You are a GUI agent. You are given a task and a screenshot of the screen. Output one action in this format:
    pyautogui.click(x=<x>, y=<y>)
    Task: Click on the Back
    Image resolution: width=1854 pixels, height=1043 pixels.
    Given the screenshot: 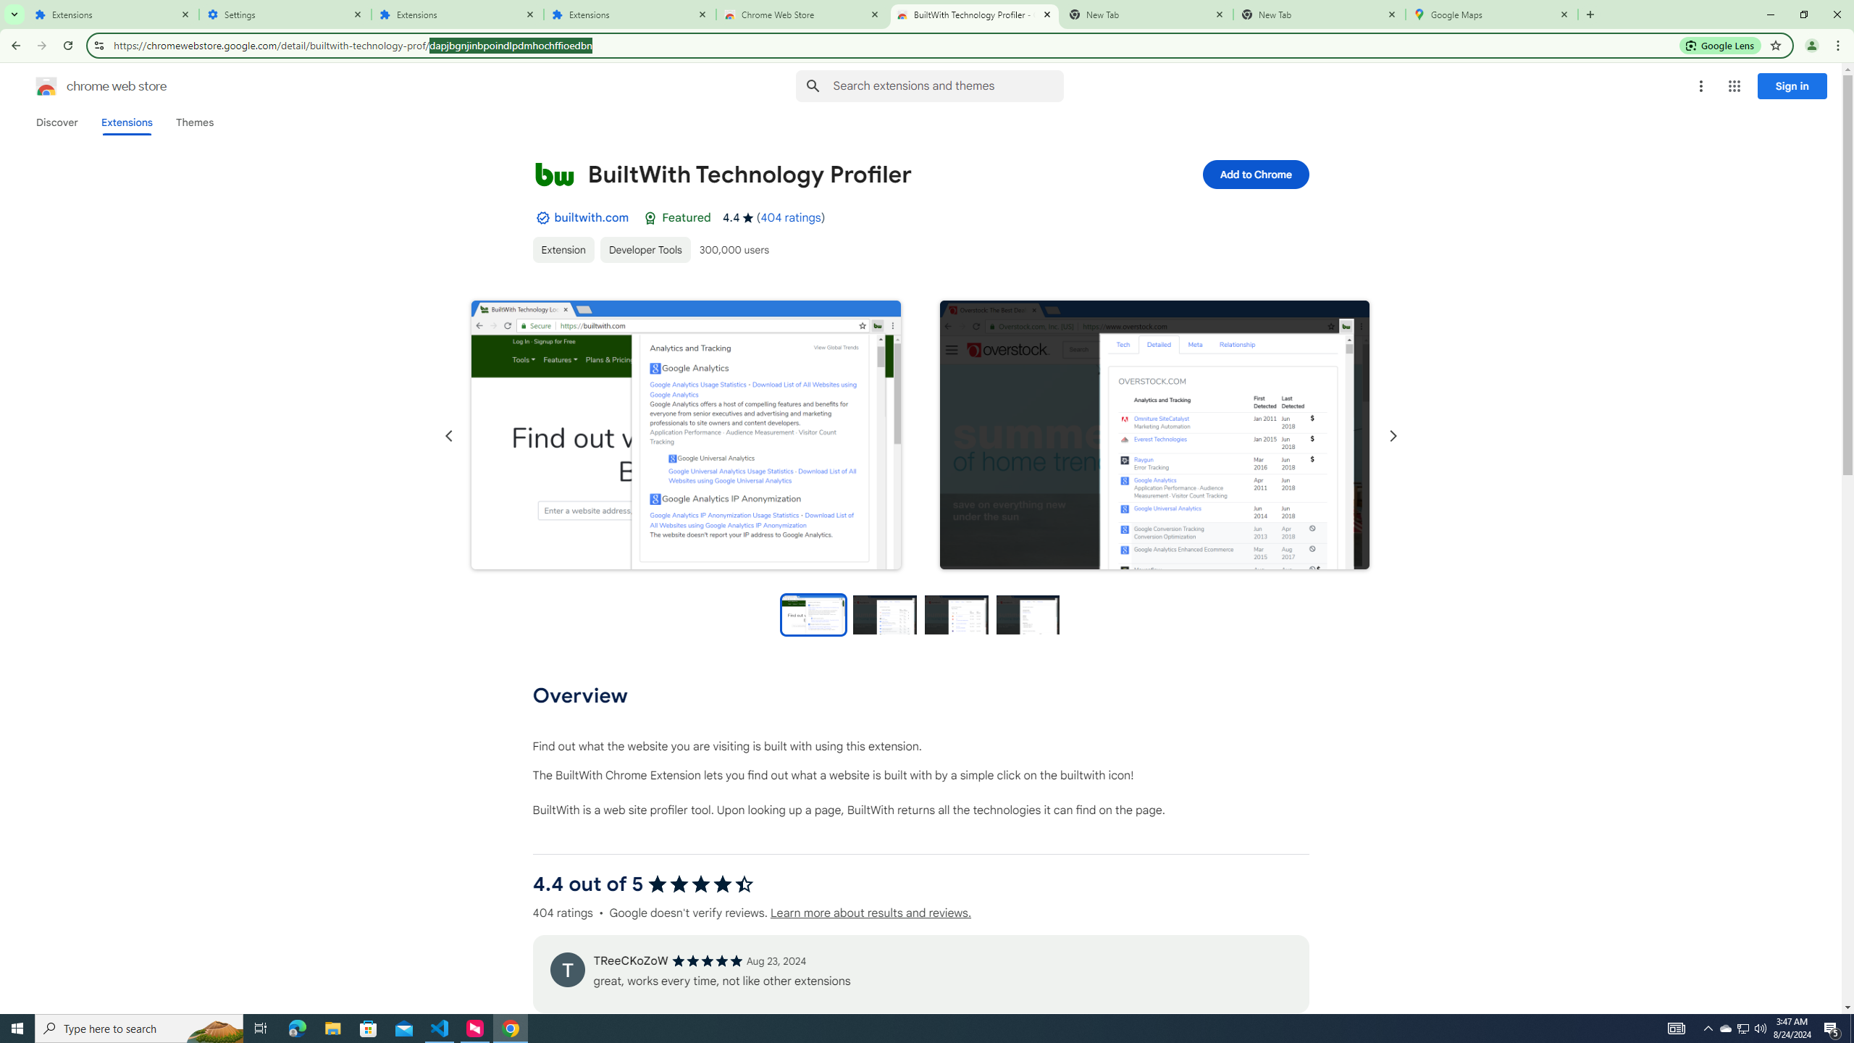 What is the action you would take?
    pyautogui.click(x=14, y=46)
    